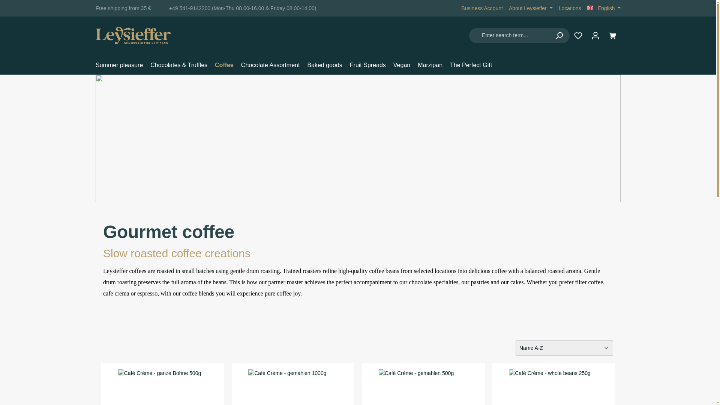 This screenshot has width=720, height=405. I want to click on  Chocolate Assortment, so click(274, 66).